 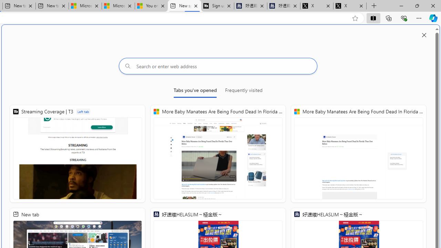 What do you see at coordinates (184, 6) in the screenshot?
I see `New split screen` at bounding box center [184, 6].